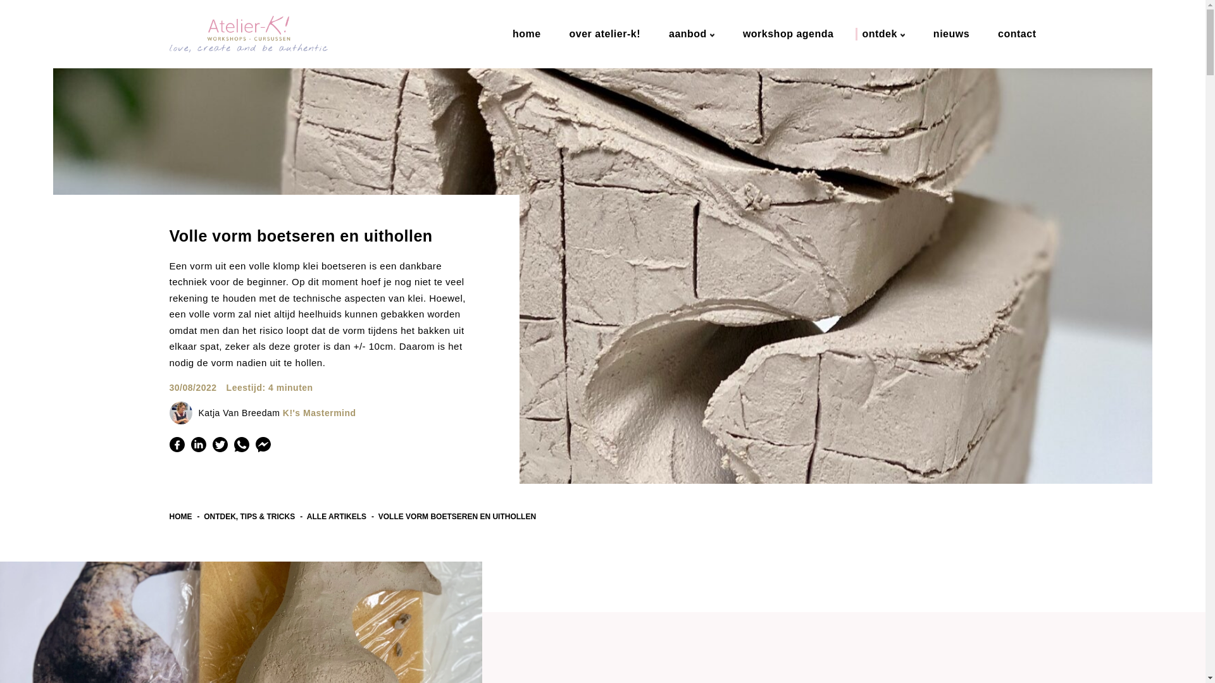 This screenshot has width=1215, height=683. What do you see at coordinates (948, 34) in the screenshot?
I see `nieuws` at bounding box center [948, 34].